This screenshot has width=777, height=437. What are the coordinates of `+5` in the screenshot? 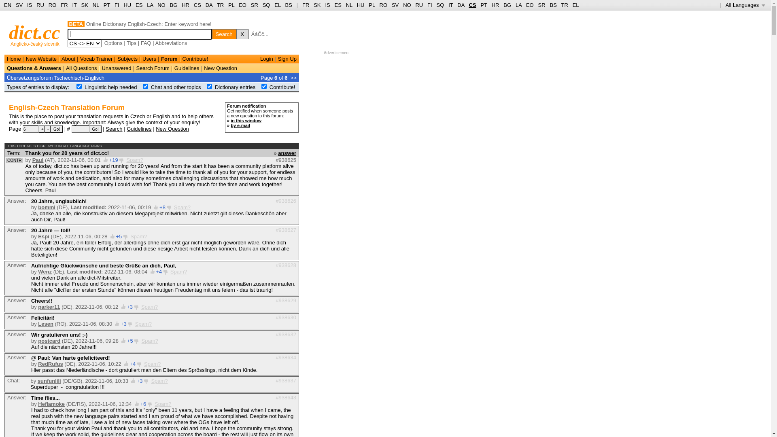 It's located at (130, 341).